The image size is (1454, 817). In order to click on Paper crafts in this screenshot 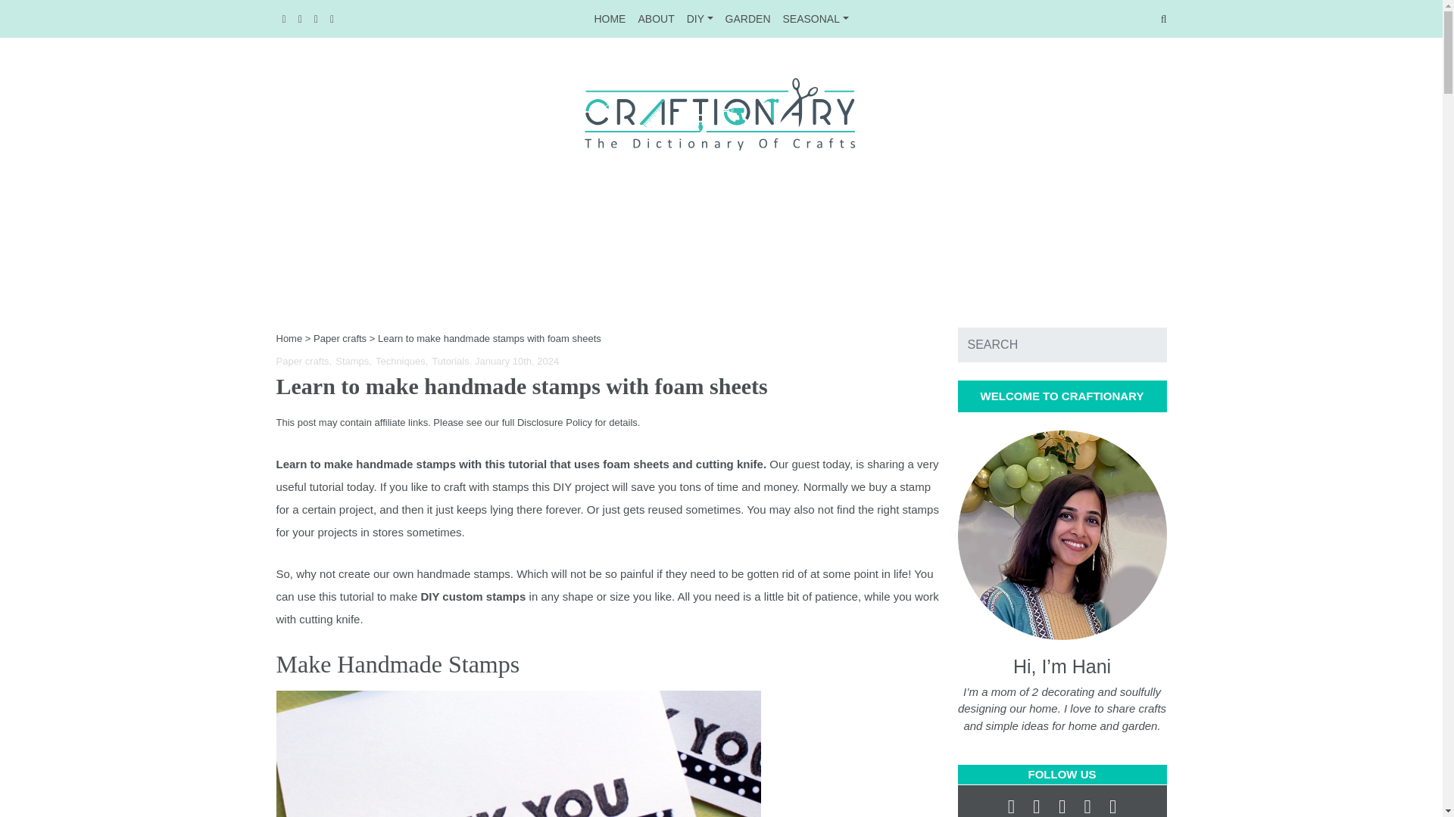, I will do `click(339, 337)`.